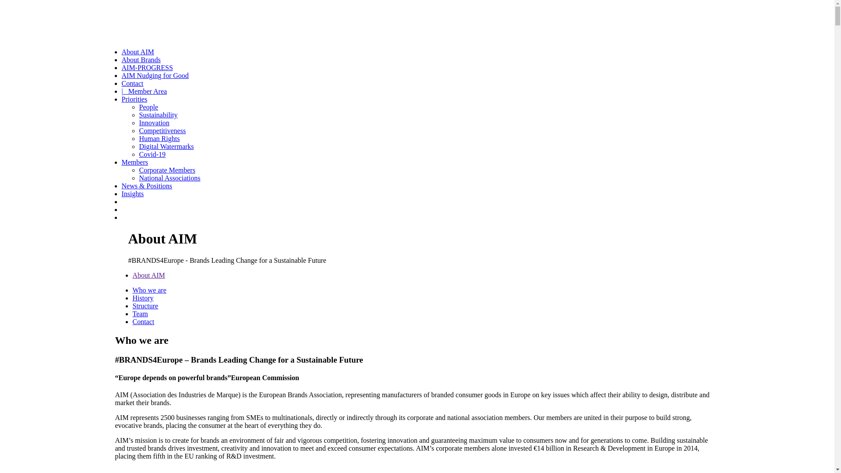  What do you see at coordinates (149, 290) in the screenshot?
I see `Who we are` at bounding box center [149, 290].